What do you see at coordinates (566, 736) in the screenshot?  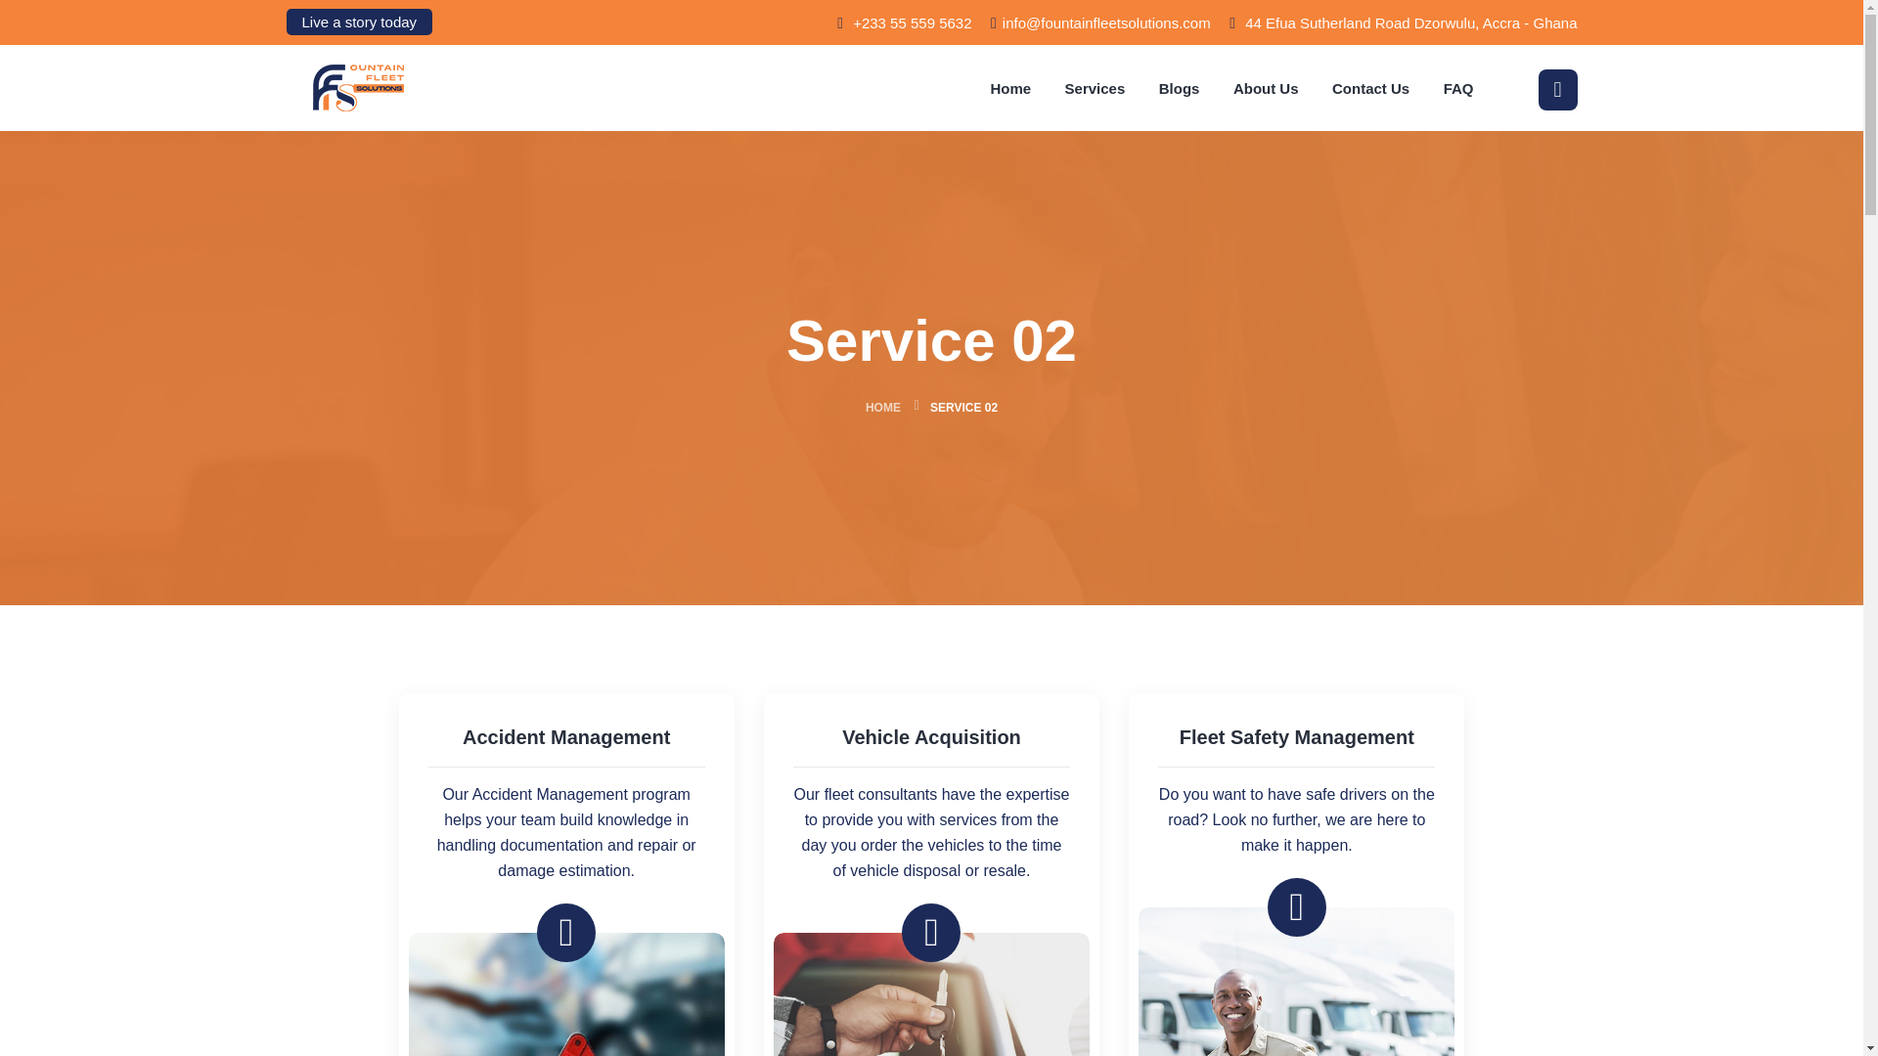 I see `Accident Management` at bounding box center [566, 736].